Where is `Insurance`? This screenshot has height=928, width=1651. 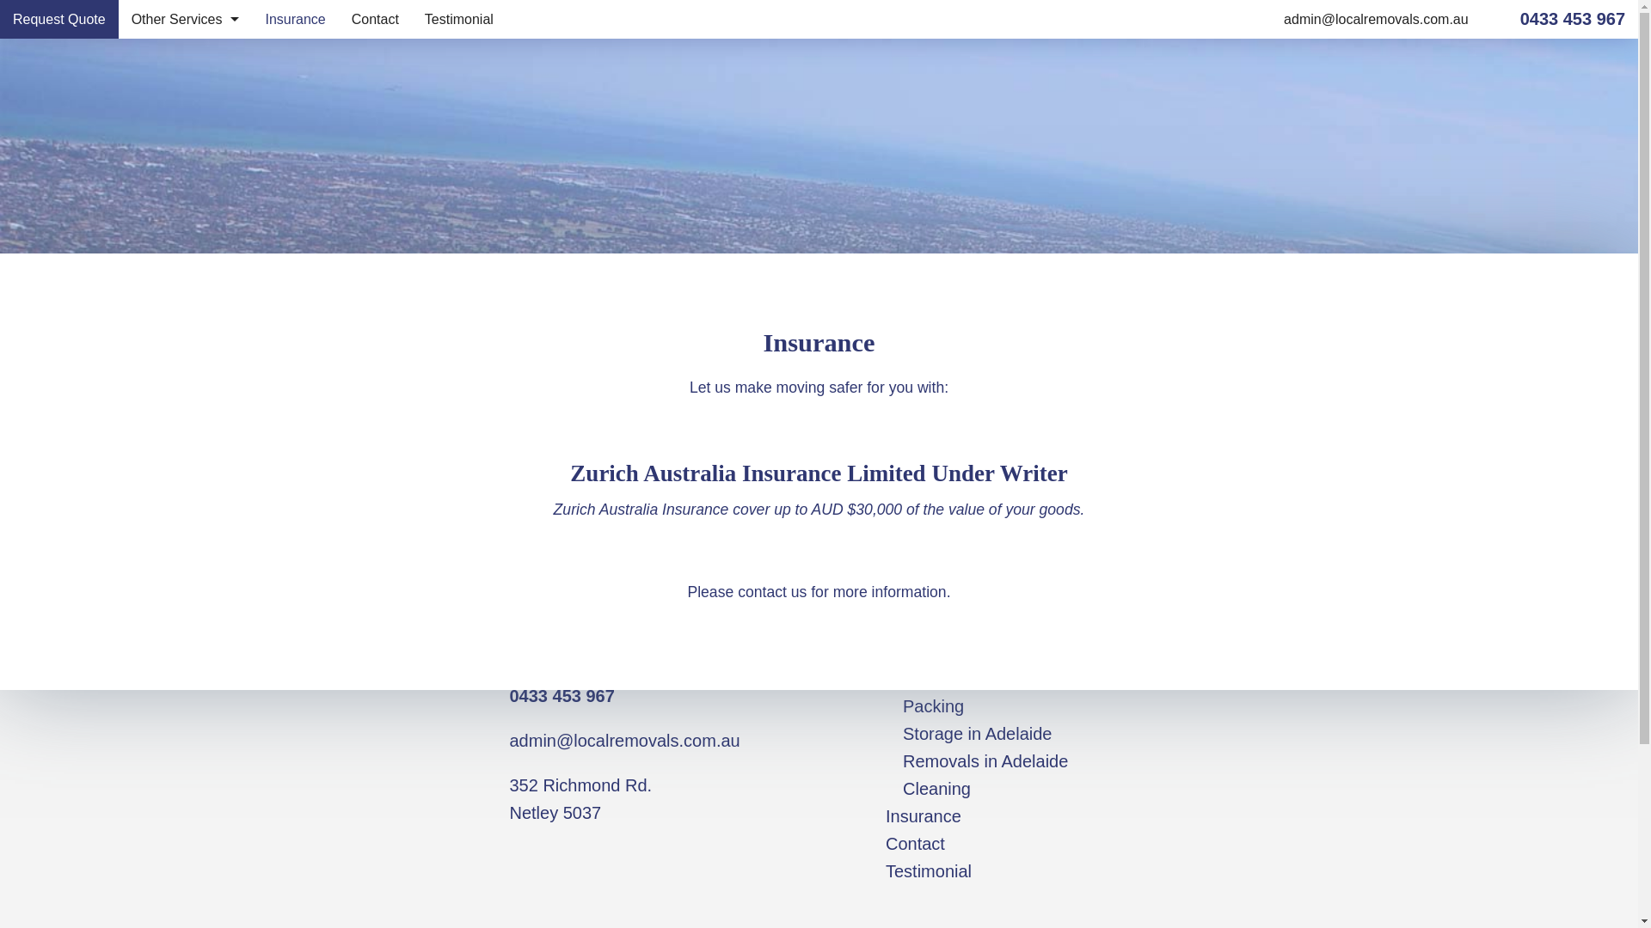
Insurance is located at coordinates (295, 19).